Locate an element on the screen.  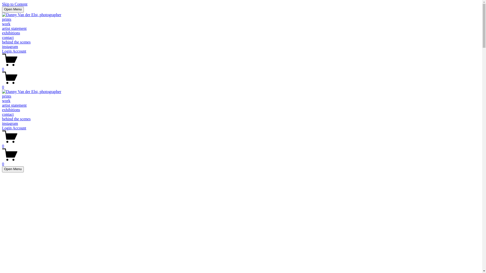
Open Menu is located at coordinates (13, 10).